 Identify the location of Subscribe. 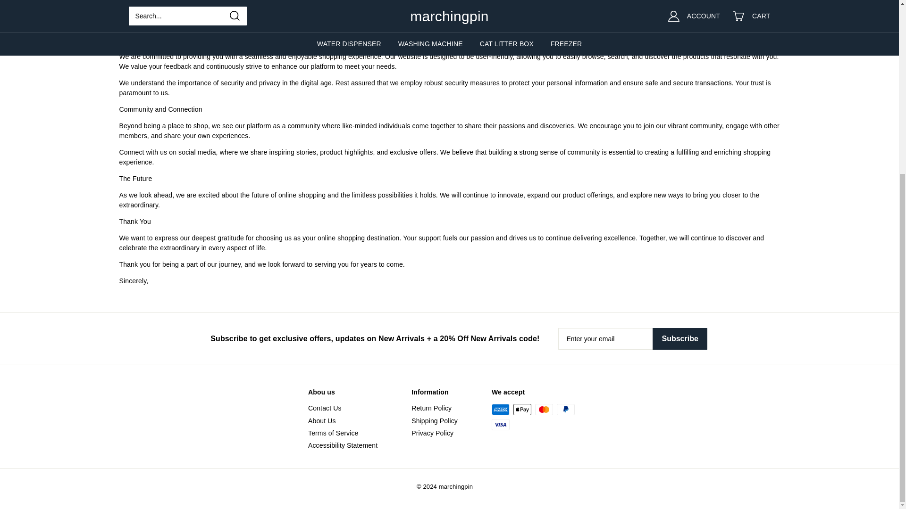
(679, 338).